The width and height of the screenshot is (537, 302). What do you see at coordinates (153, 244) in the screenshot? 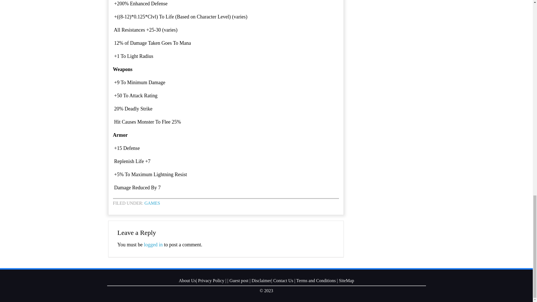
I see `logged in` at bounding box center [153, 244].